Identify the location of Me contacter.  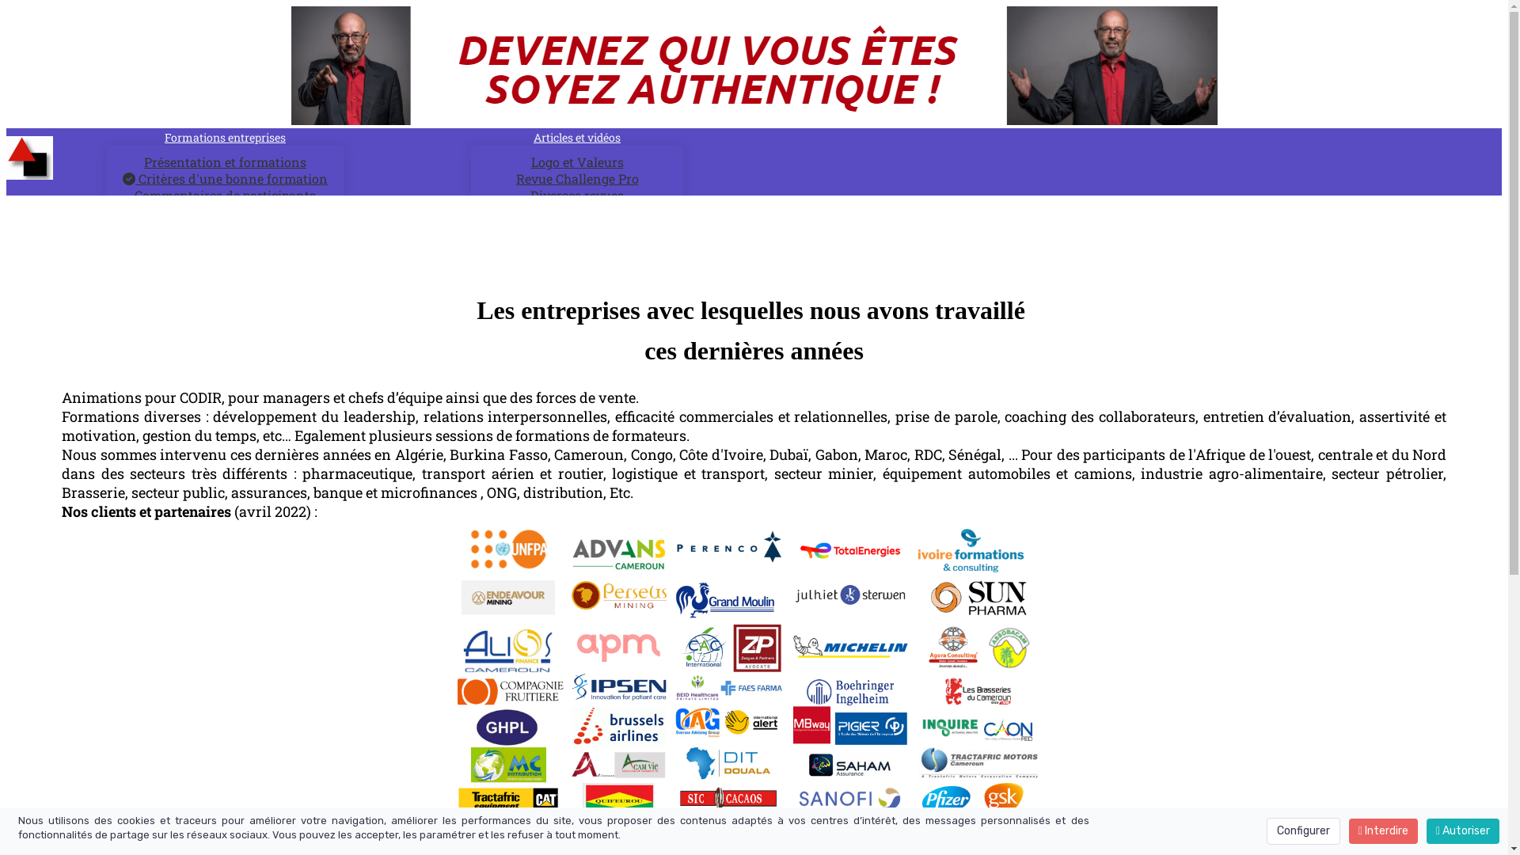
(492, 288).